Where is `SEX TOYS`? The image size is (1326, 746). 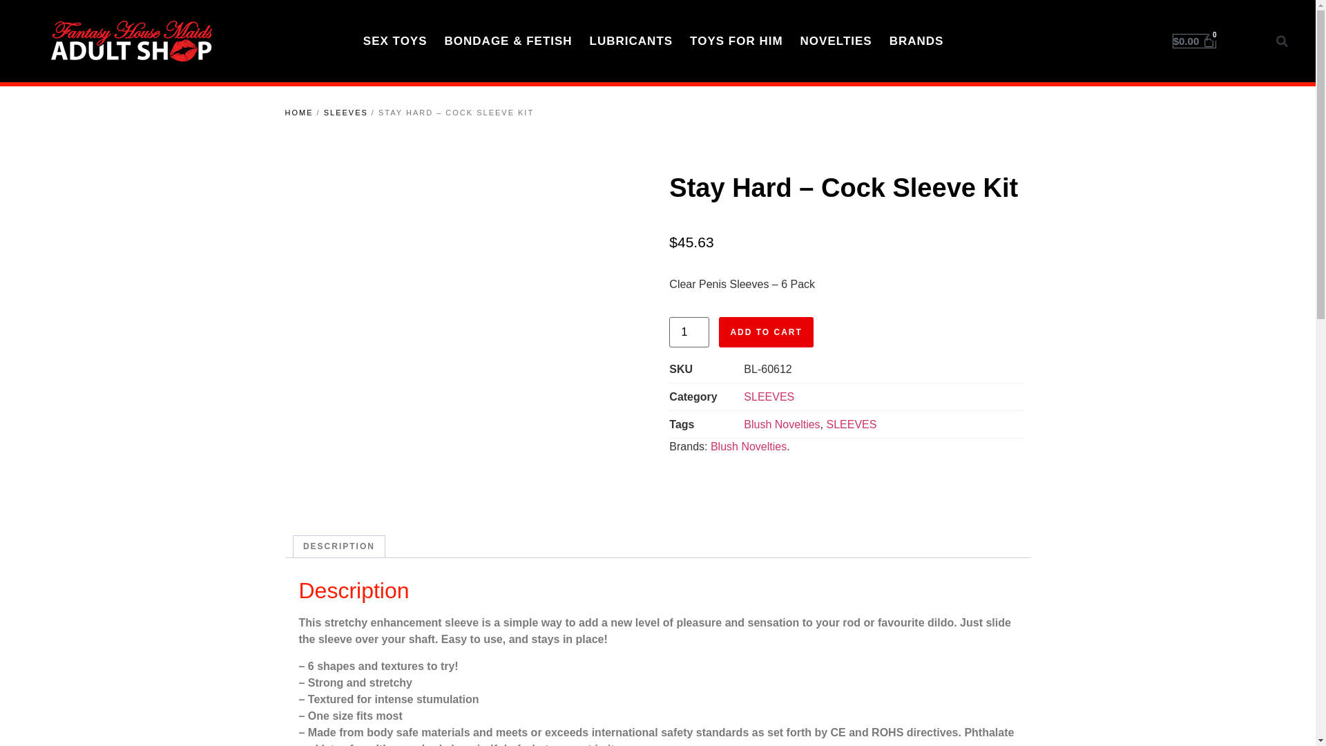 SEX TOYS is located at coordinates (395, 41).